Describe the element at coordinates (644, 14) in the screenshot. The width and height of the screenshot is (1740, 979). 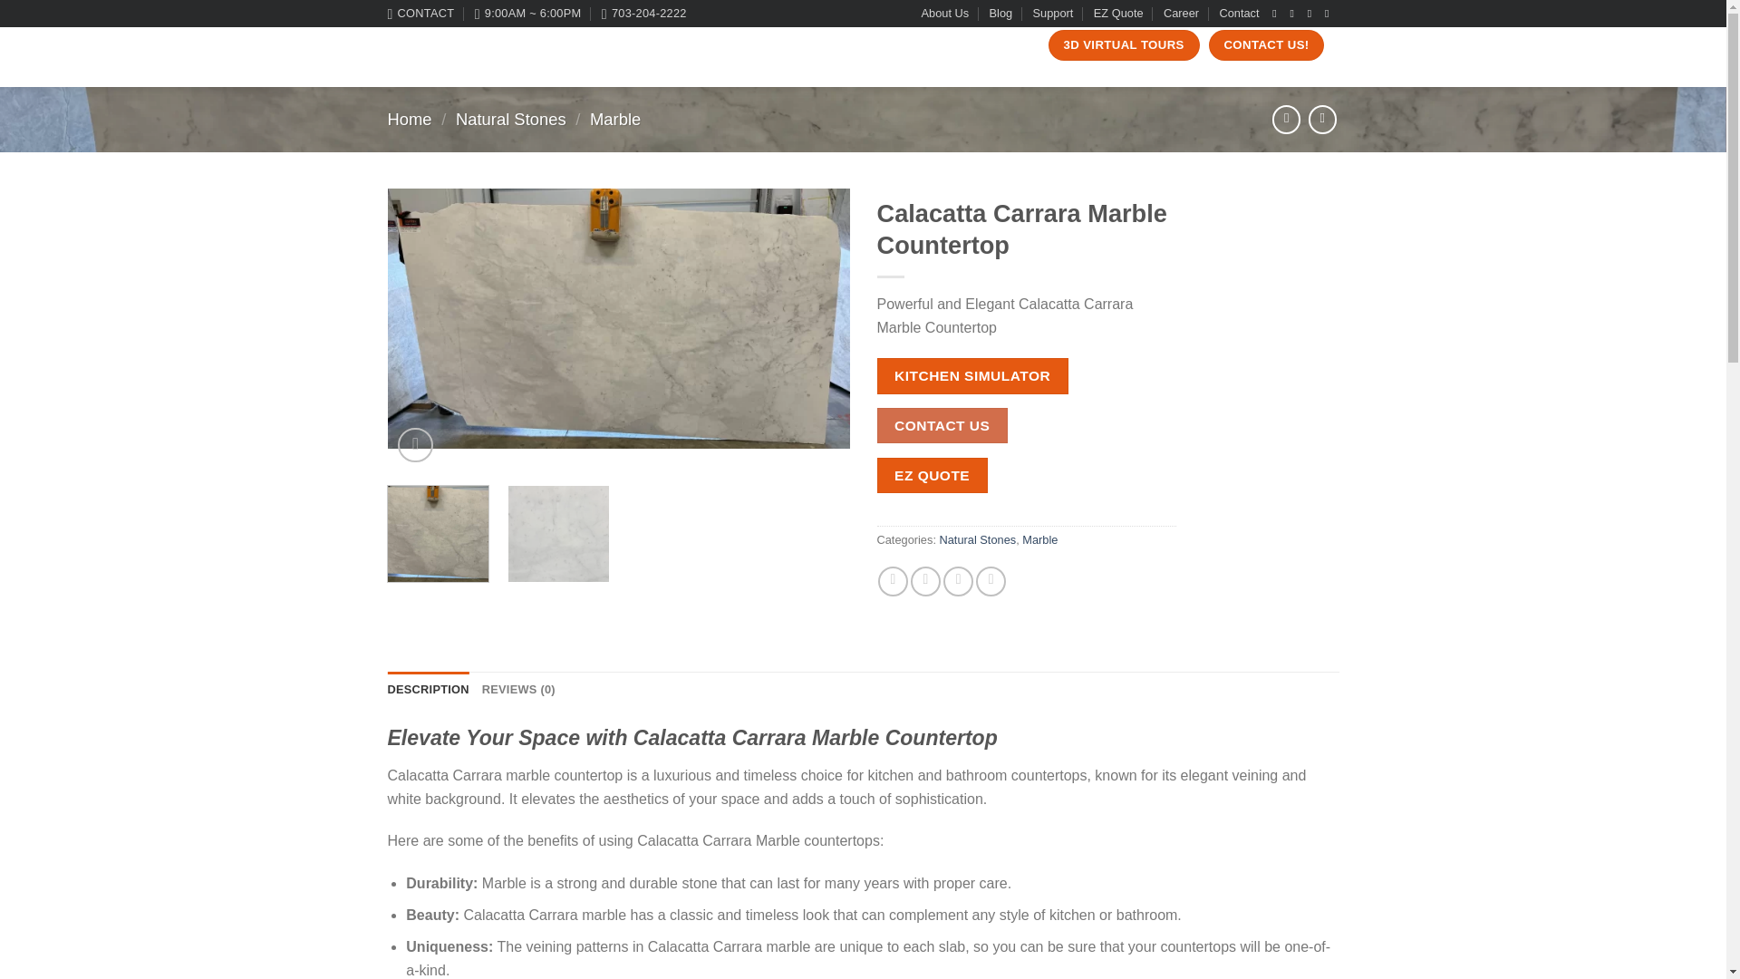
I see `703-204-2222` at that location.